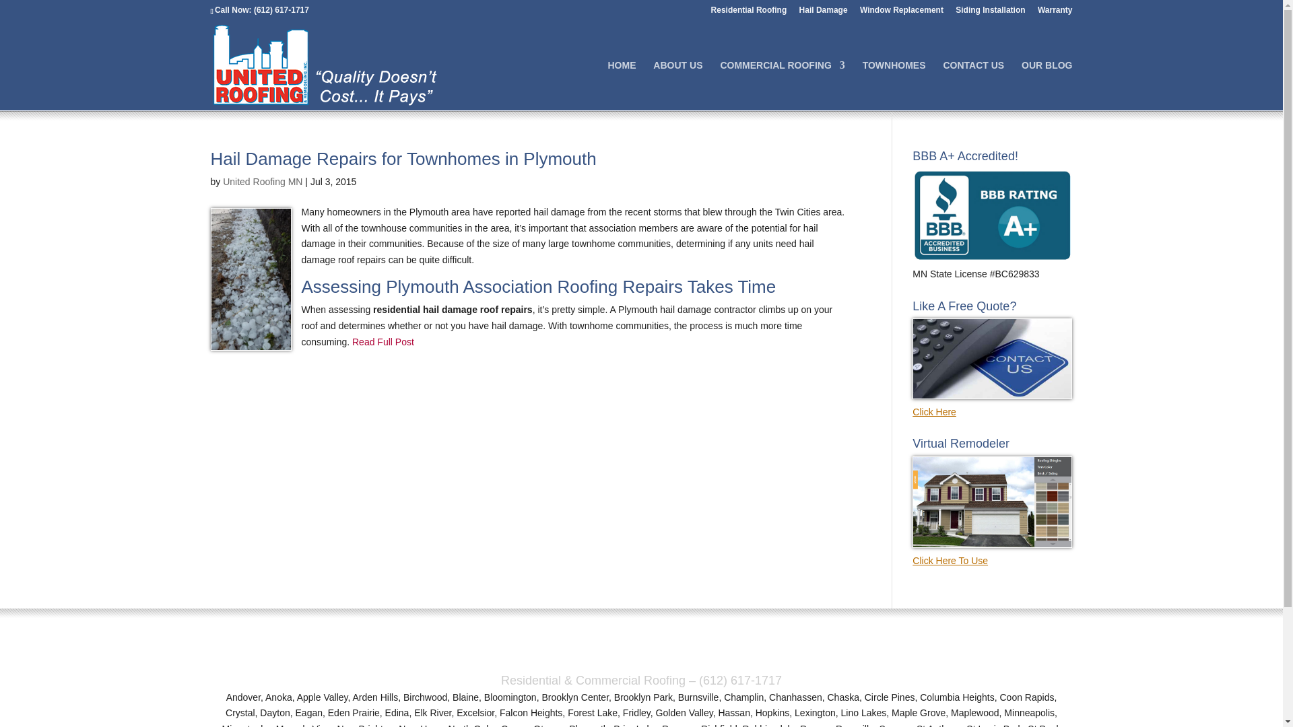 The width and height of the screenshot is (1293, 727). What do you see at coordinates (823, 13) in the screenshot?
I see `Hail Damage` at bounding box center [823, 13].